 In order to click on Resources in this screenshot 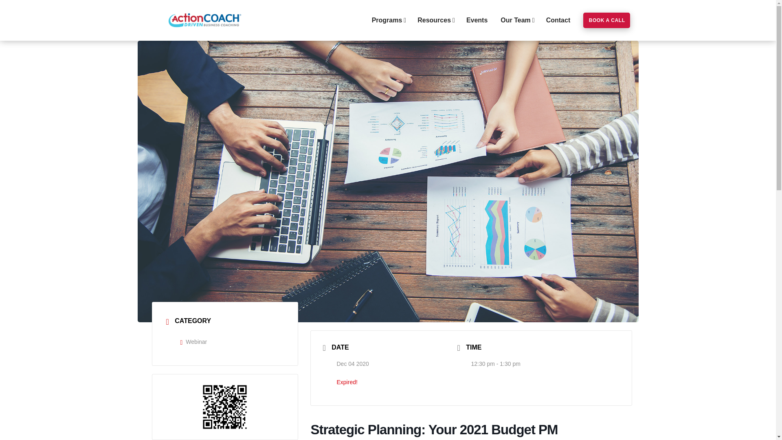, I will do `click(435, 20)`.